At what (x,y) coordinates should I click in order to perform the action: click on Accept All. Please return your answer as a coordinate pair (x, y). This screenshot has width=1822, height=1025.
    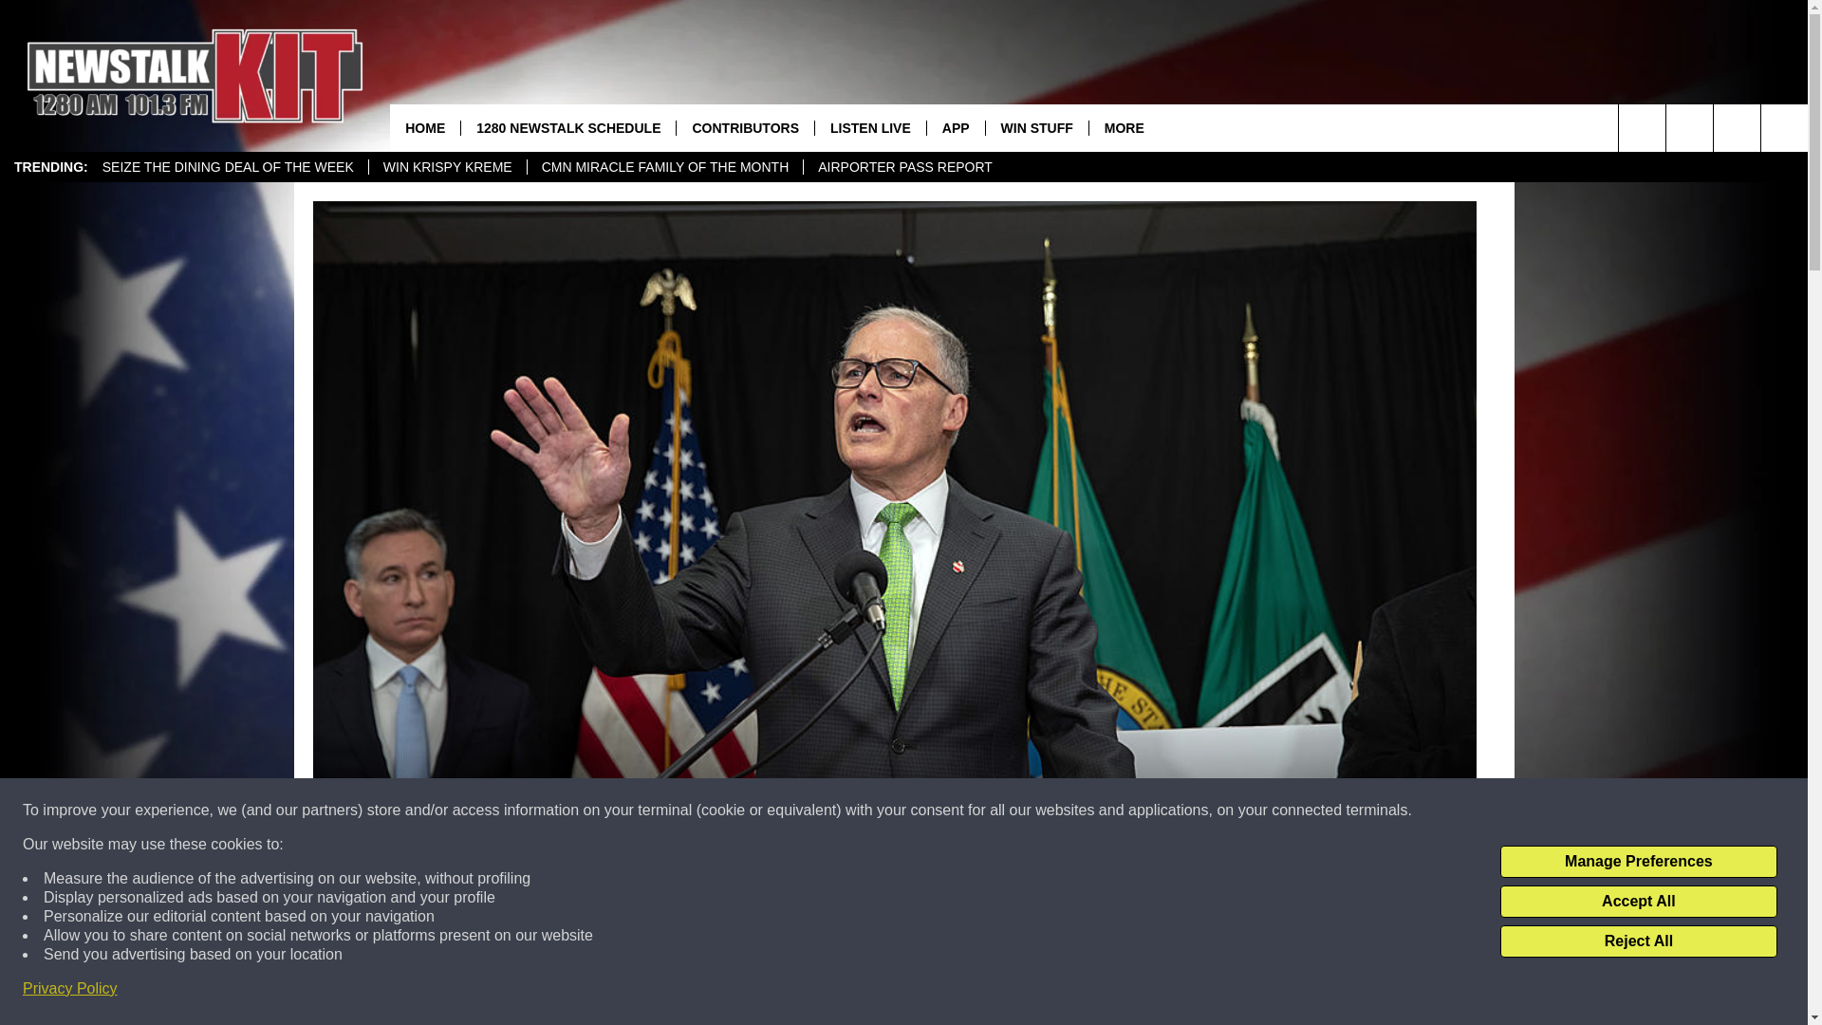
    Looking at the image, I should click on (1638, 902).